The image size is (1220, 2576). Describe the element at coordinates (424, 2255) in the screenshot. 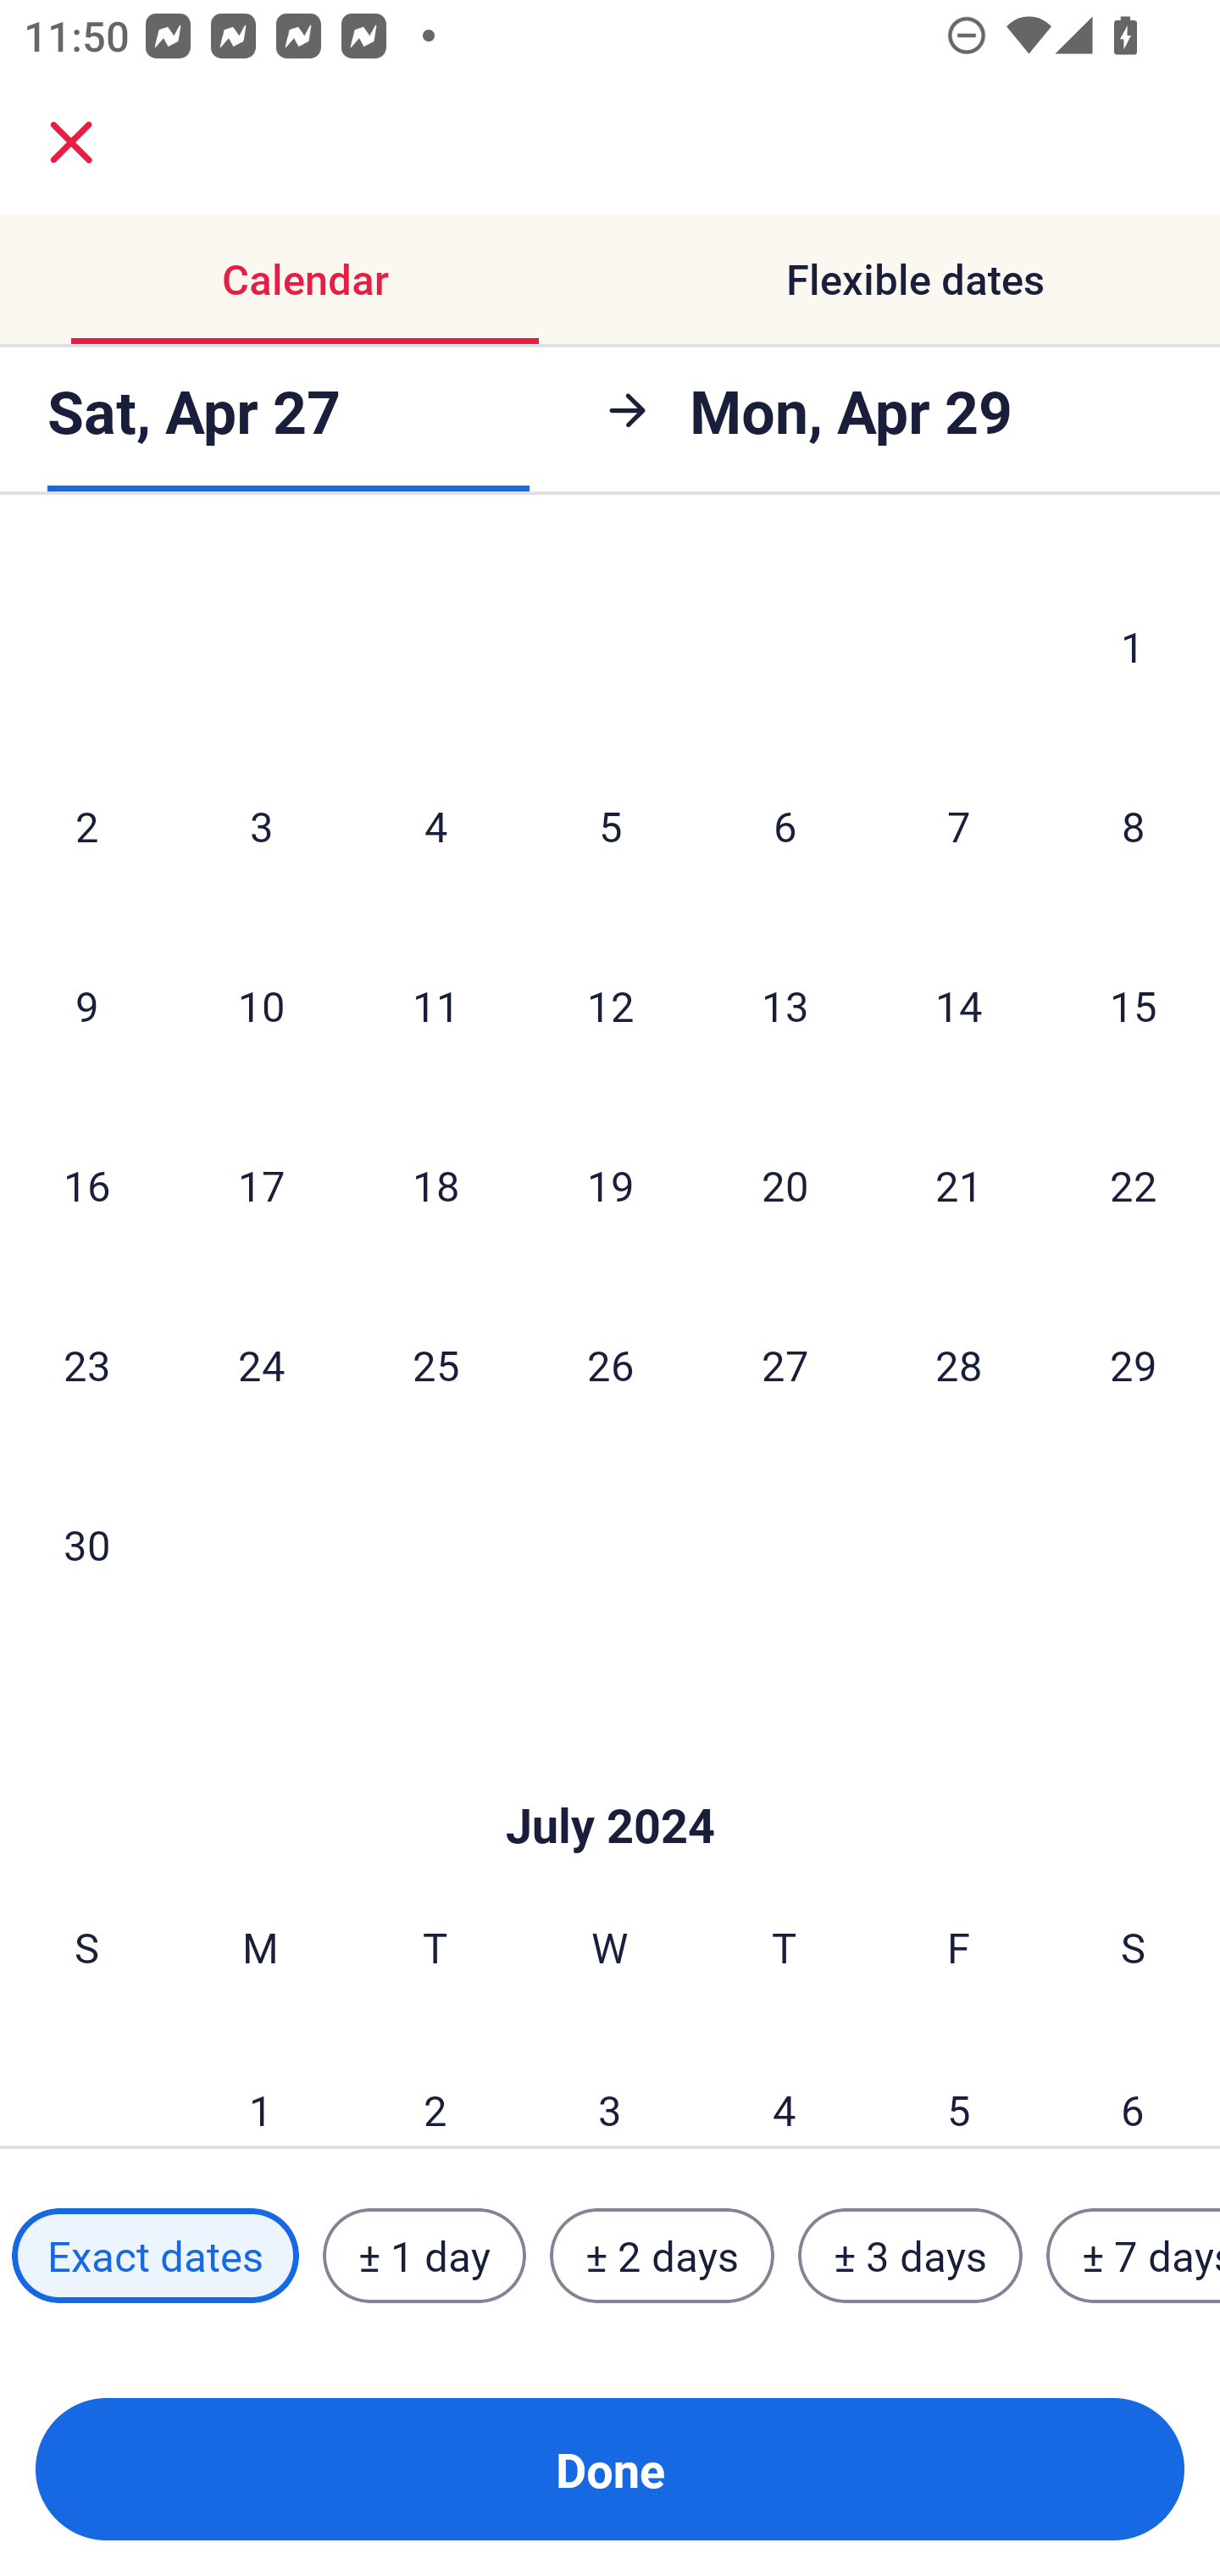

I see `± 1 day` at that location.